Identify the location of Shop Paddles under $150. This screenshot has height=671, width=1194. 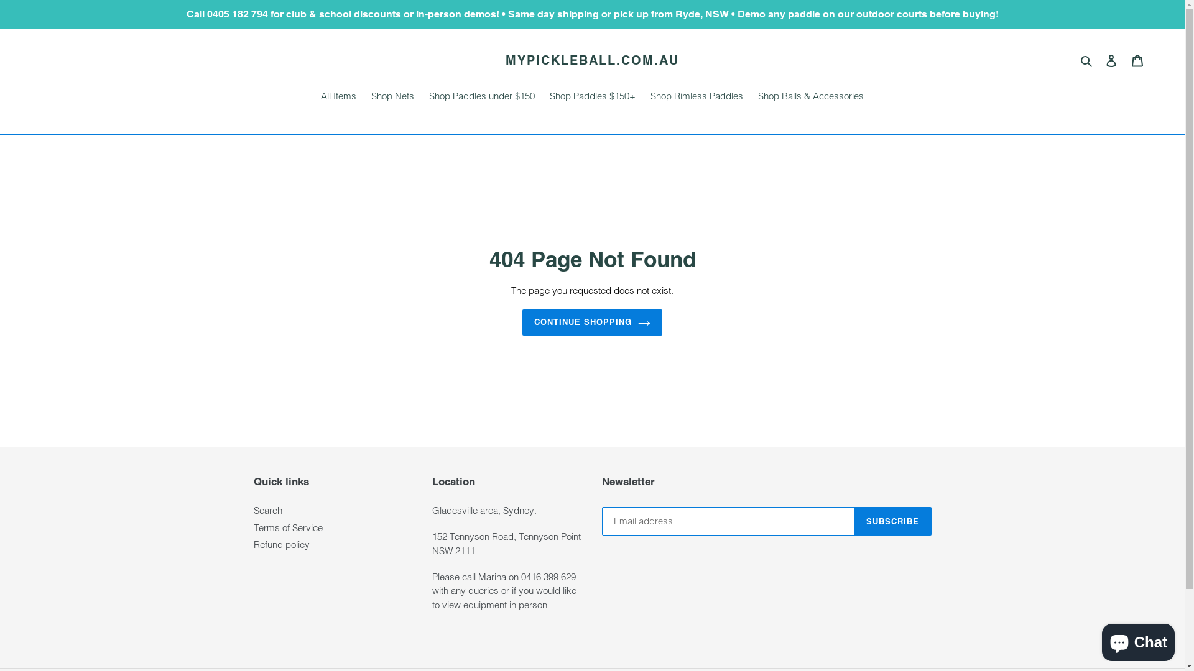
(482, 98).